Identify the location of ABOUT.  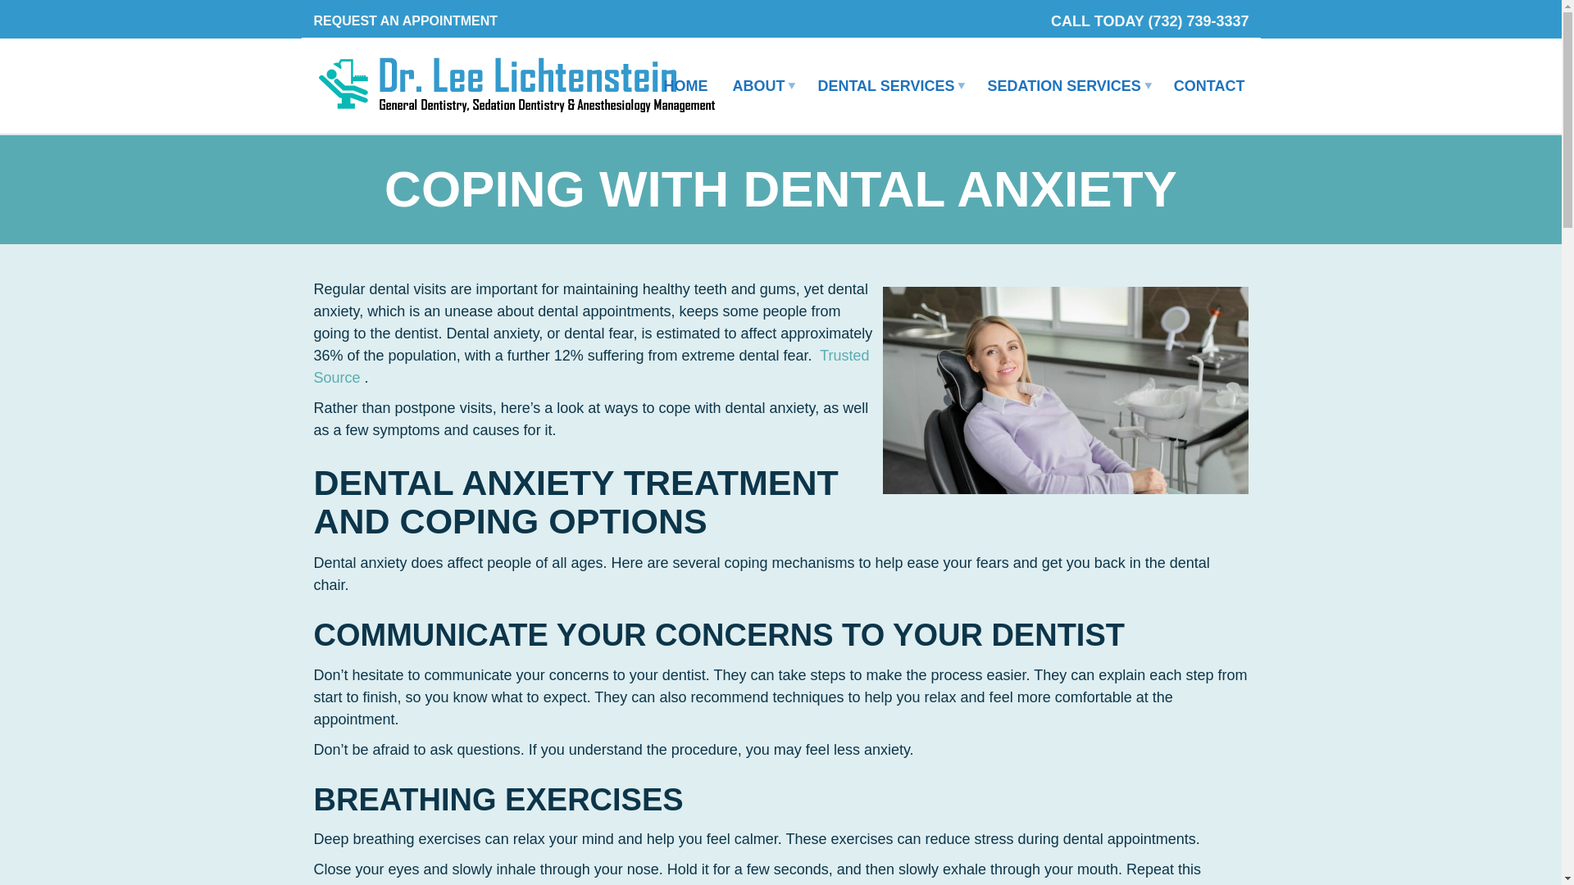
(762, 86).